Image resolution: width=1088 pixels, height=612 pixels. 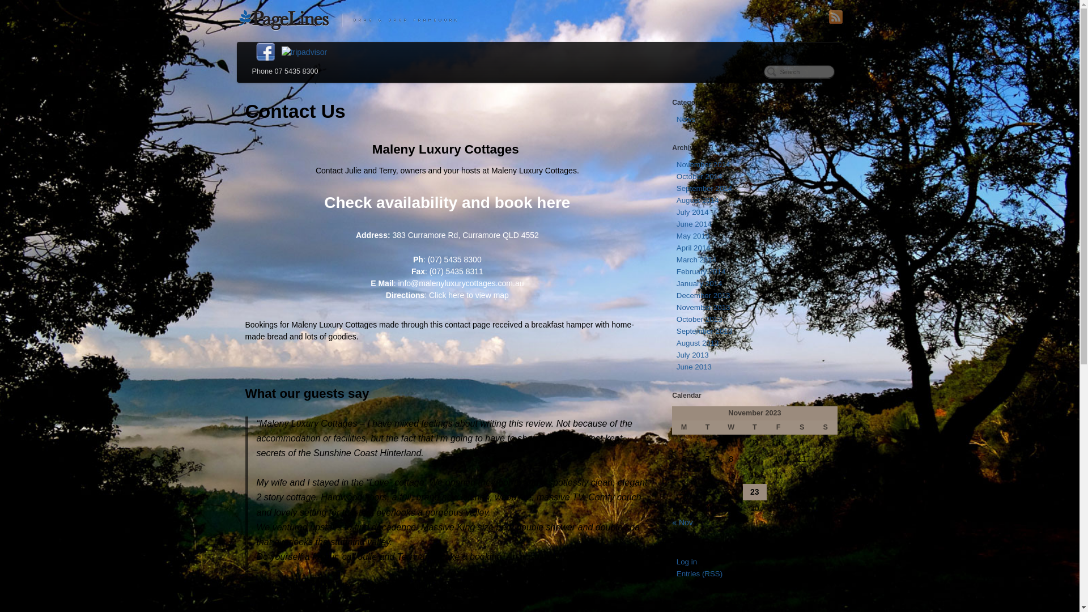 I want to click on August 2014, so click(x=698, y=201).